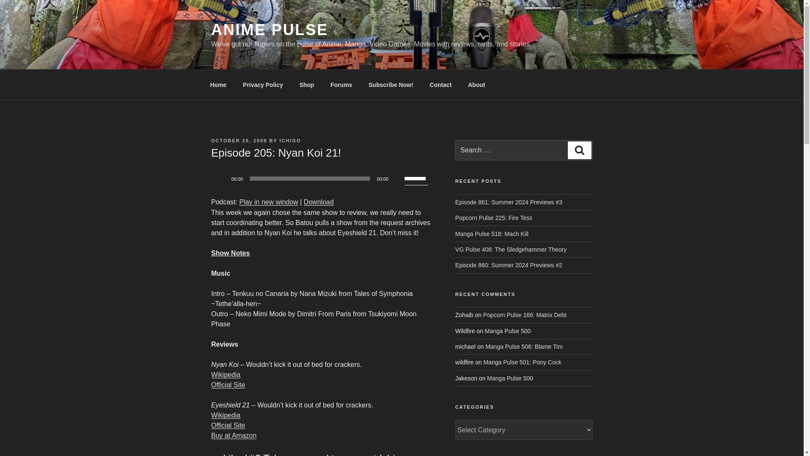 The height and width of the screenshot is (456, 810). I want to click on Wikipedia, so click(225, 415).